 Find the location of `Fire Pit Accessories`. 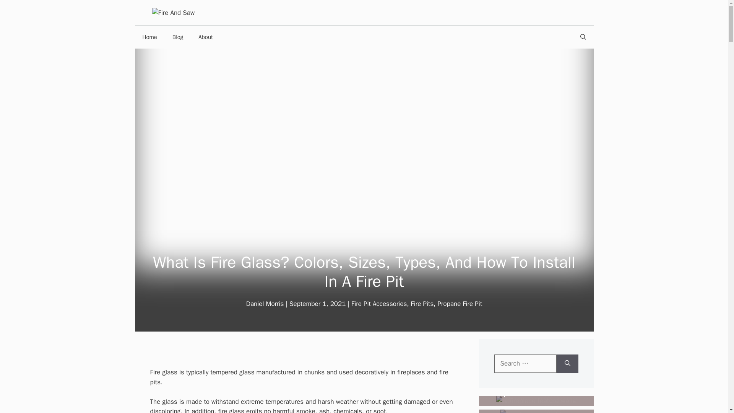

Fire Pit Accessories is located at coordinates (379, 304).